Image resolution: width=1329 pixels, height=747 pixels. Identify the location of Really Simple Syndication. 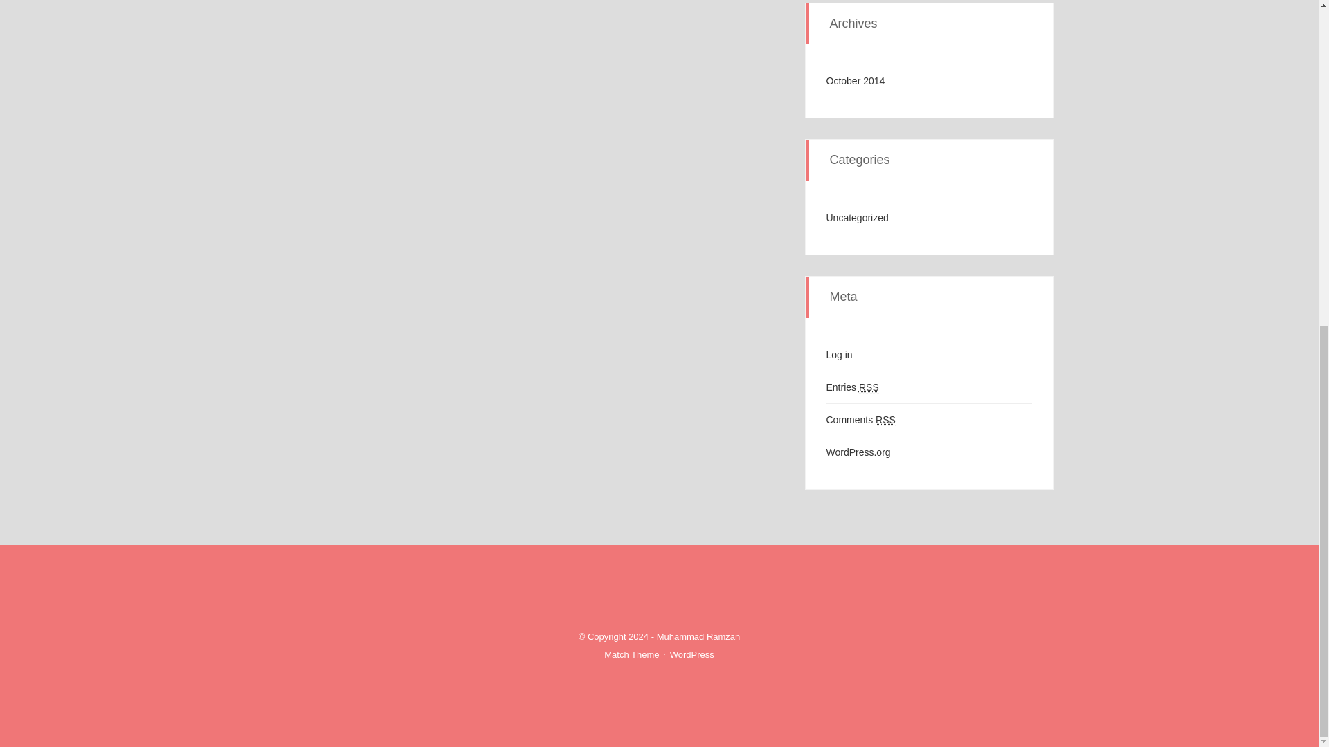
(886, 420).